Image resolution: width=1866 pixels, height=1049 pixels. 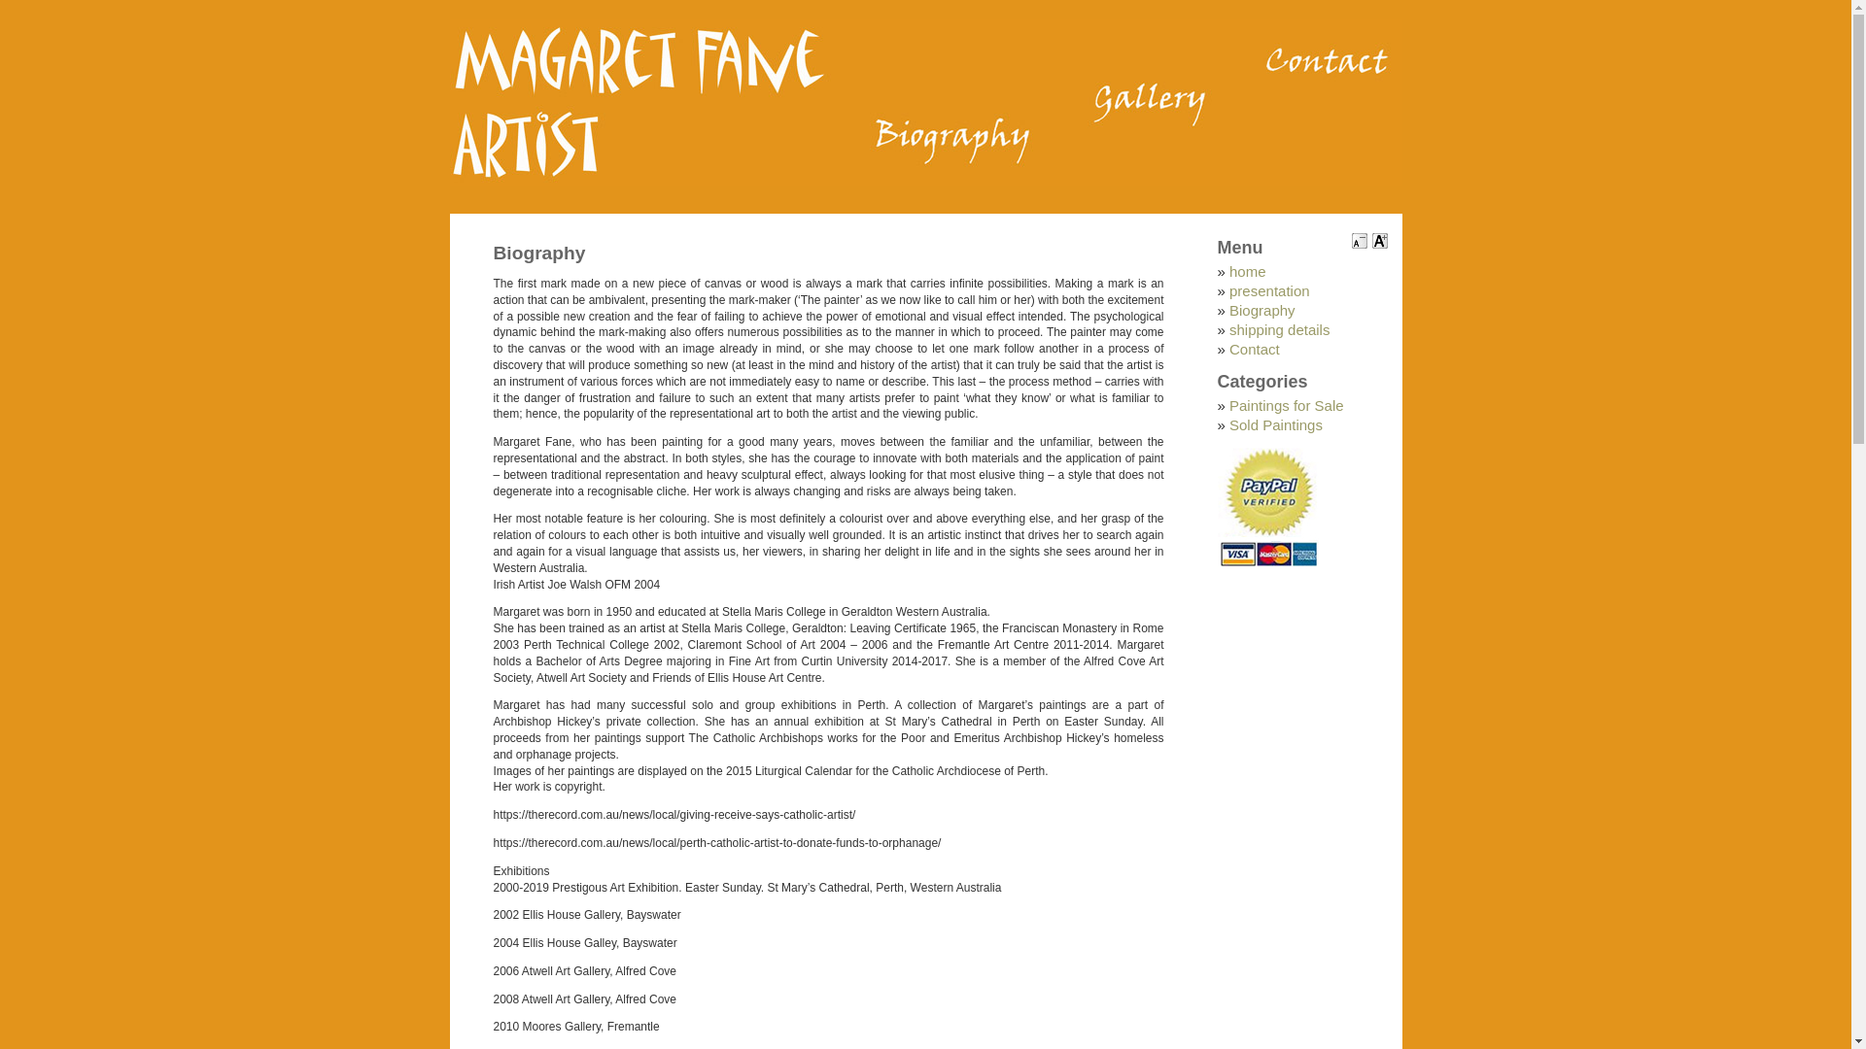 What do you see at coordinates (1380, 241) in the screenshot?
I see `Set Text Size X-Large` at bounding box center [1380, 241].